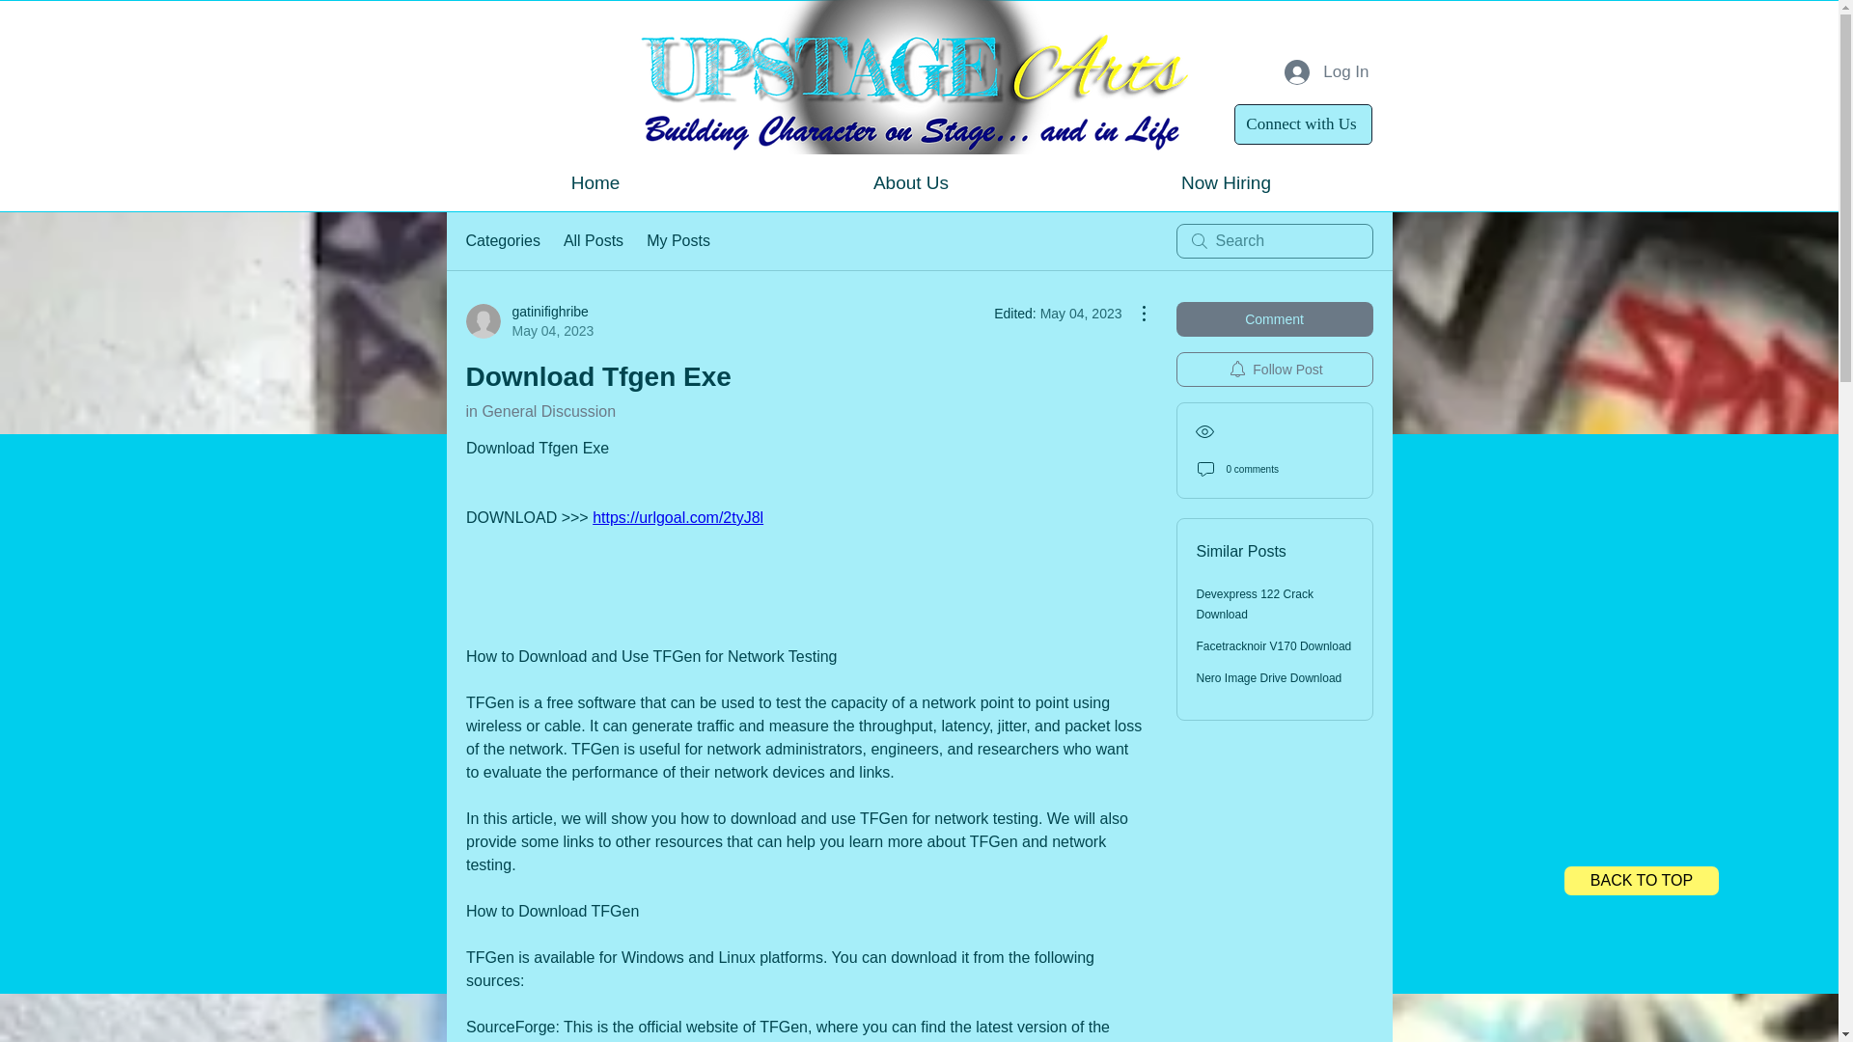  I want to click on Connect with Us, so click(1302, 124).